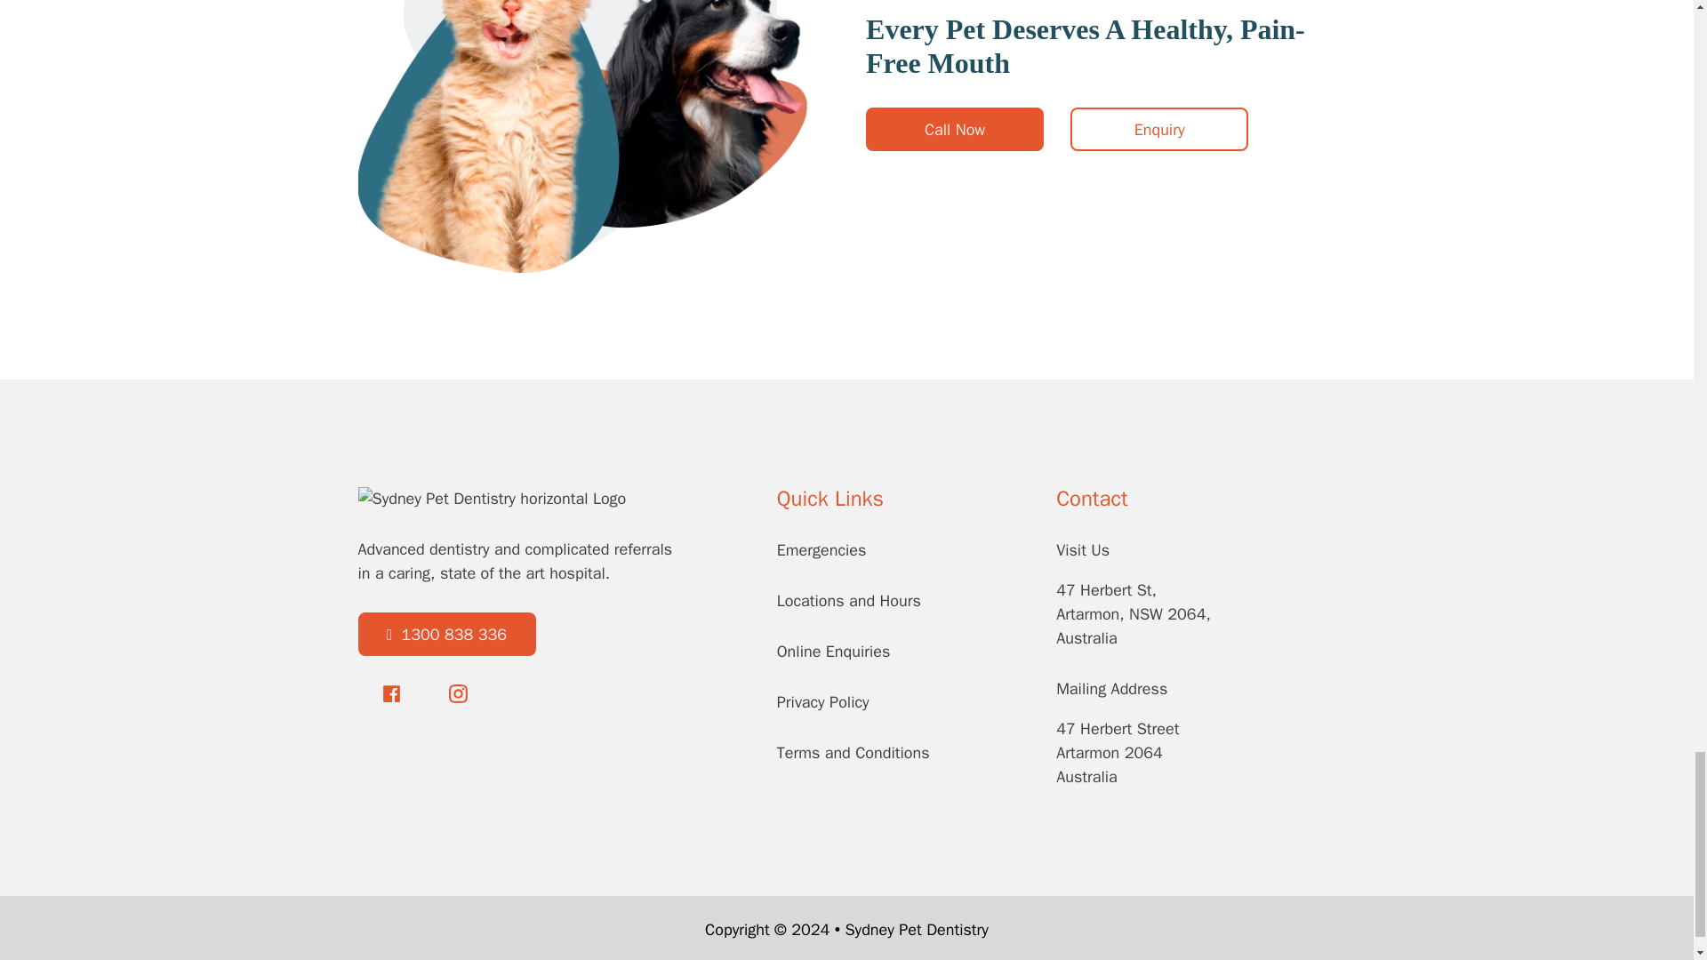 Image resolution: width=1707 pixels, height=960 pixels. Describe the element at coordinates (457, 697) in the screenshot. I see `Follow us on Instagram` at that location.